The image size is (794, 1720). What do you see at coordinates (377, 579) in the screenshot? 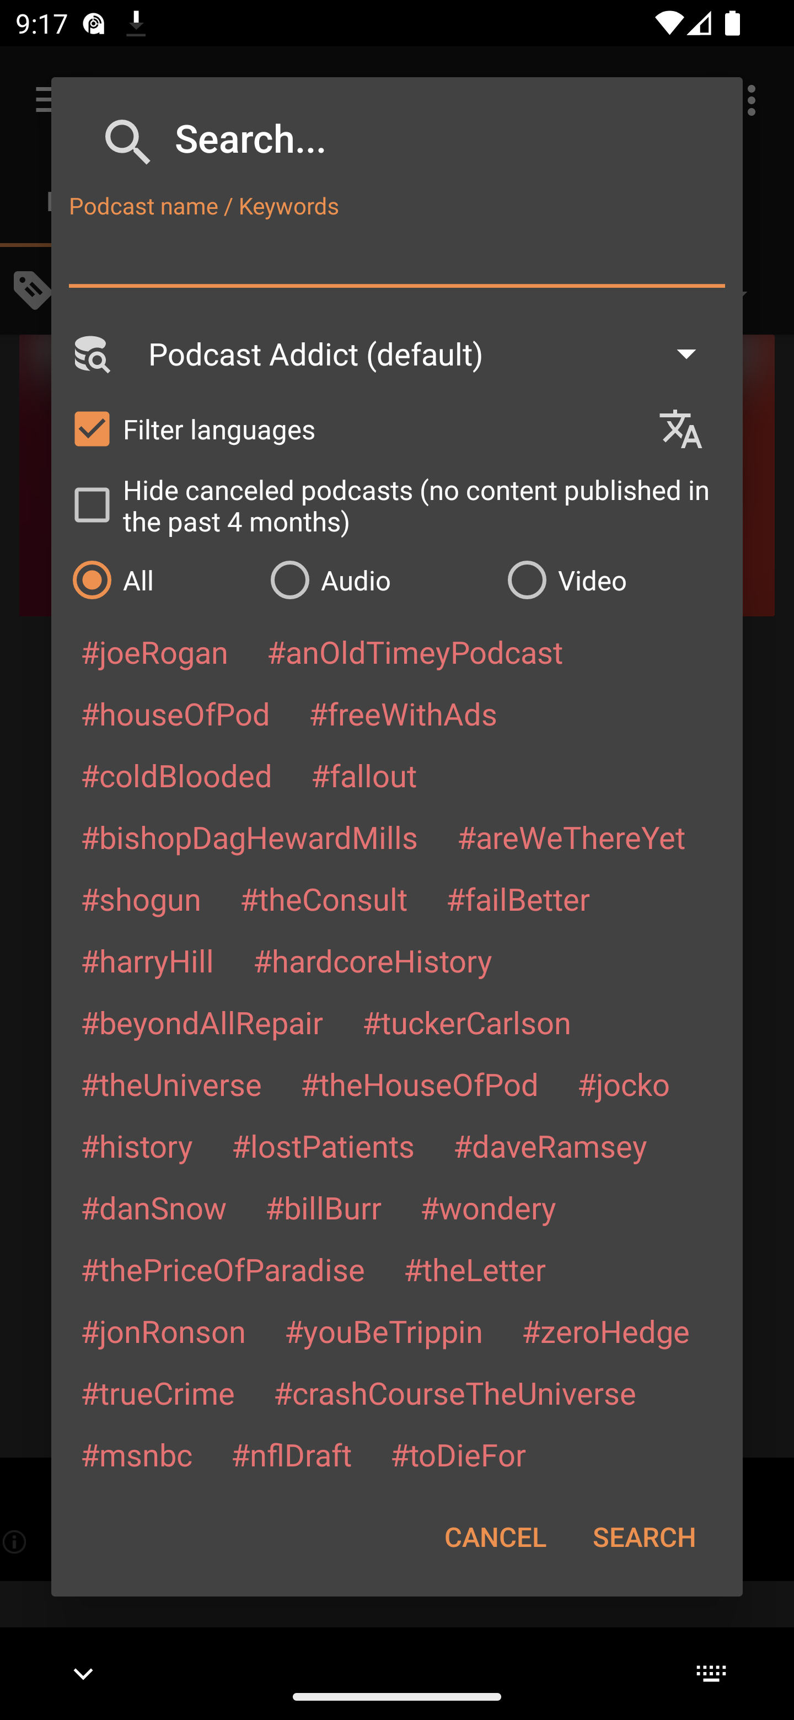
I see `Audio` at bounding box center [377, 579].